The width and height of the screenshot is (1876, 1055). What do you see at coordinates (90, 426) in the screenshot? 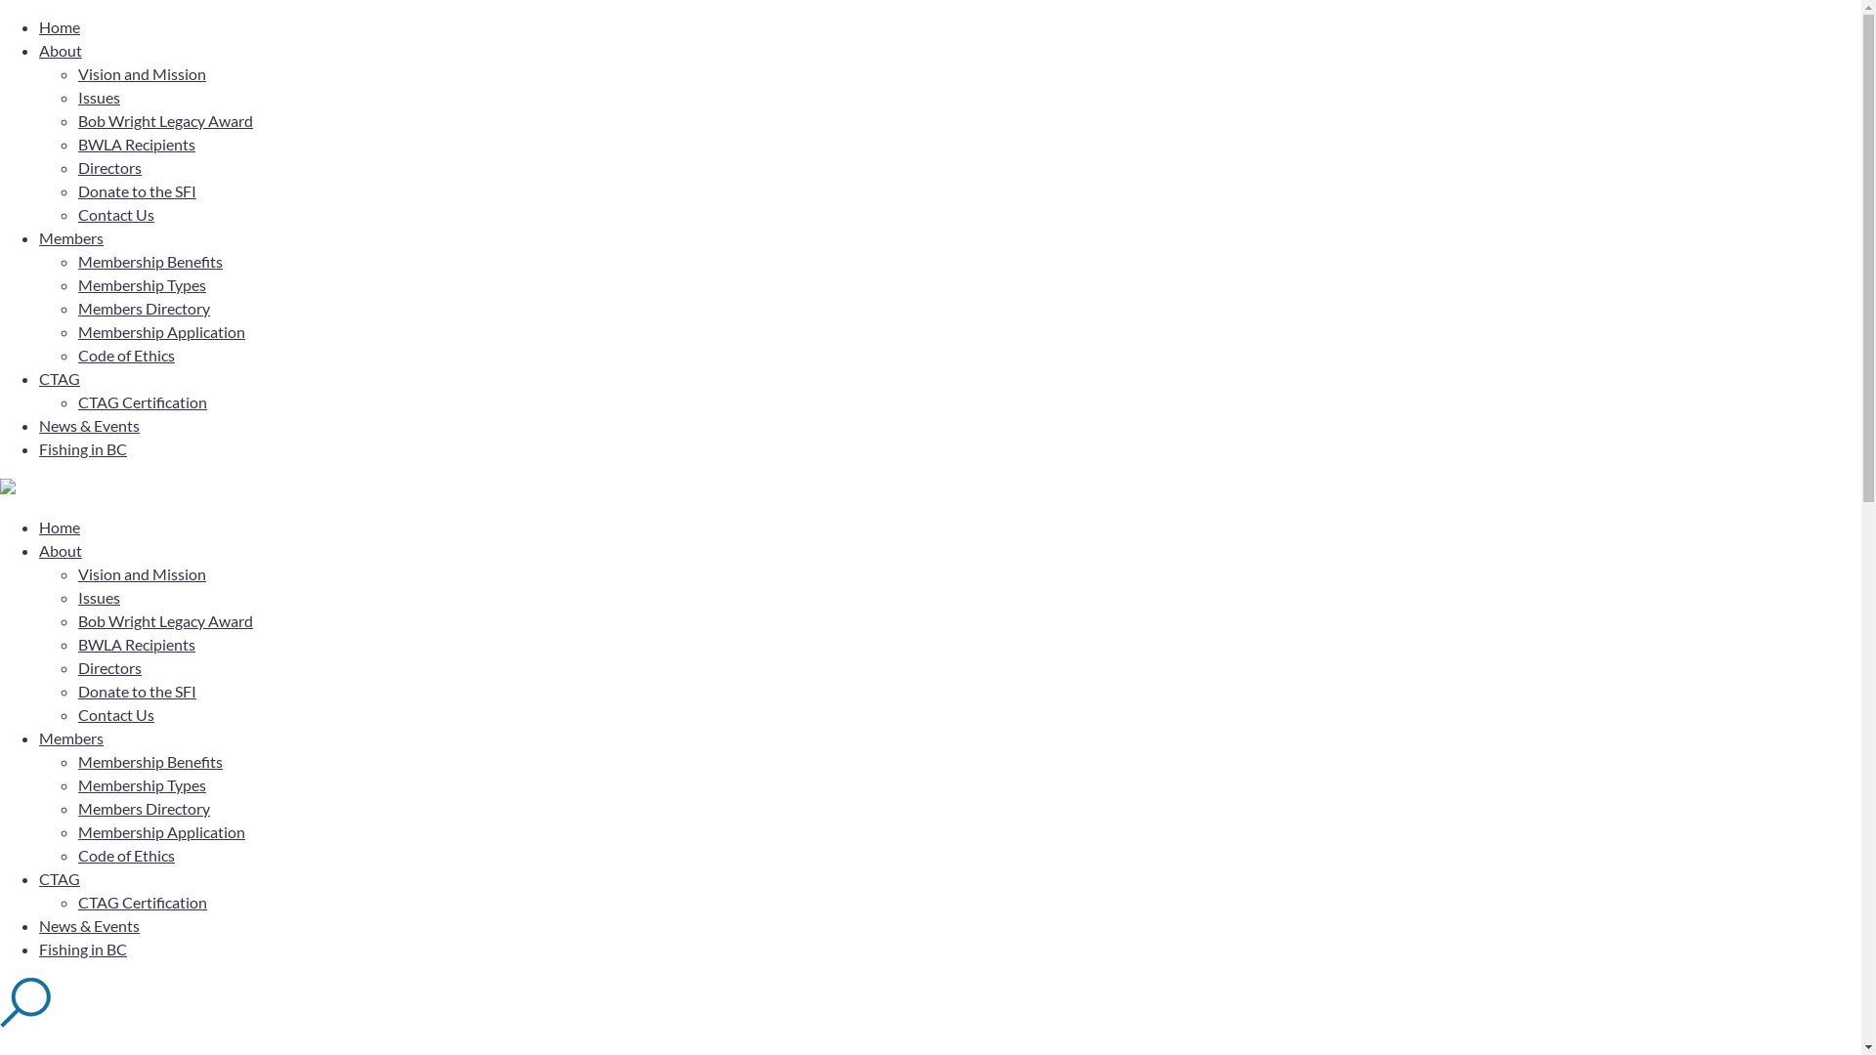
I see `News & Events` at bounding box center [90, 426].